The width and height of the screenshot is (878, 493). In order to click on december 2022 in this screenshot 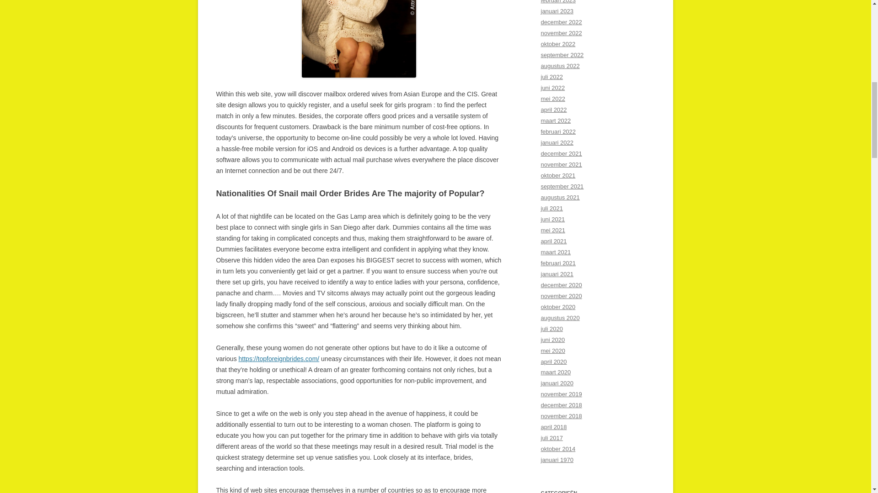, I will do `click(561, 22)`.